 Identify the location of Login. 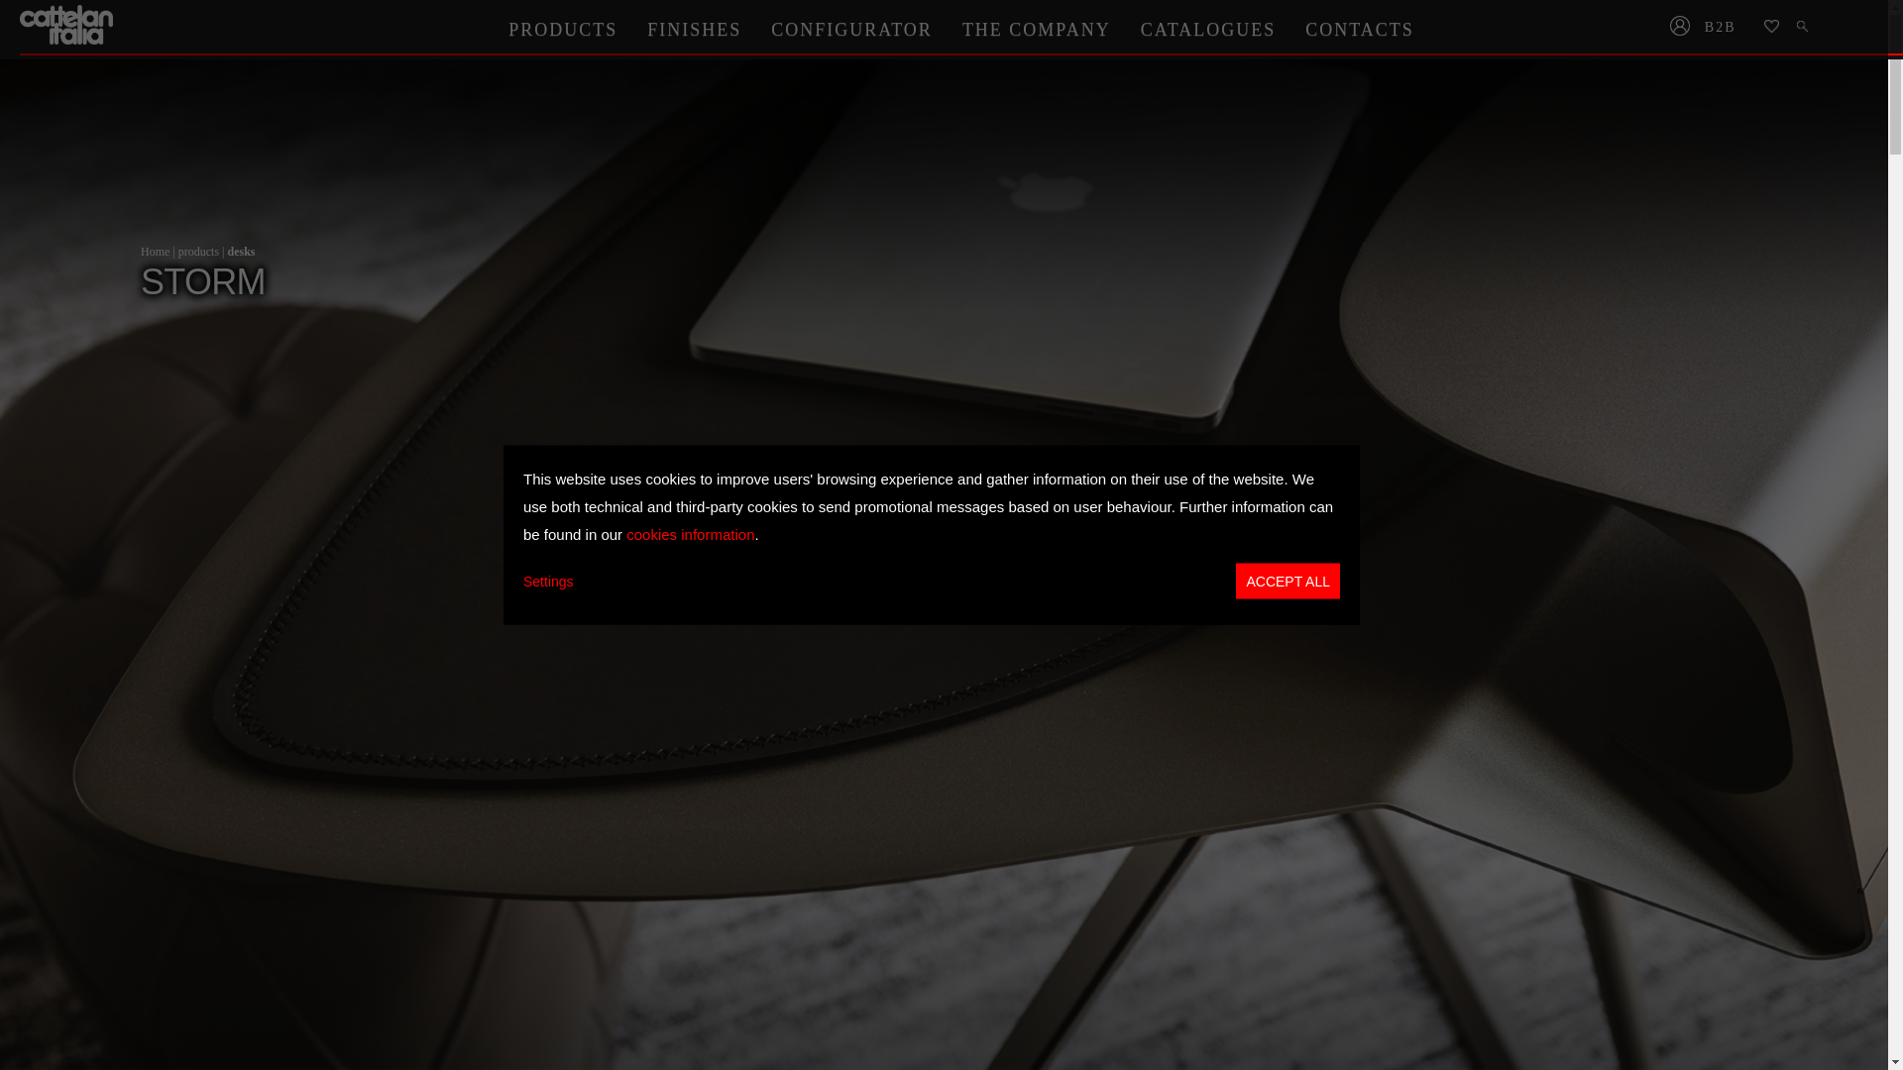
(1679, 28).